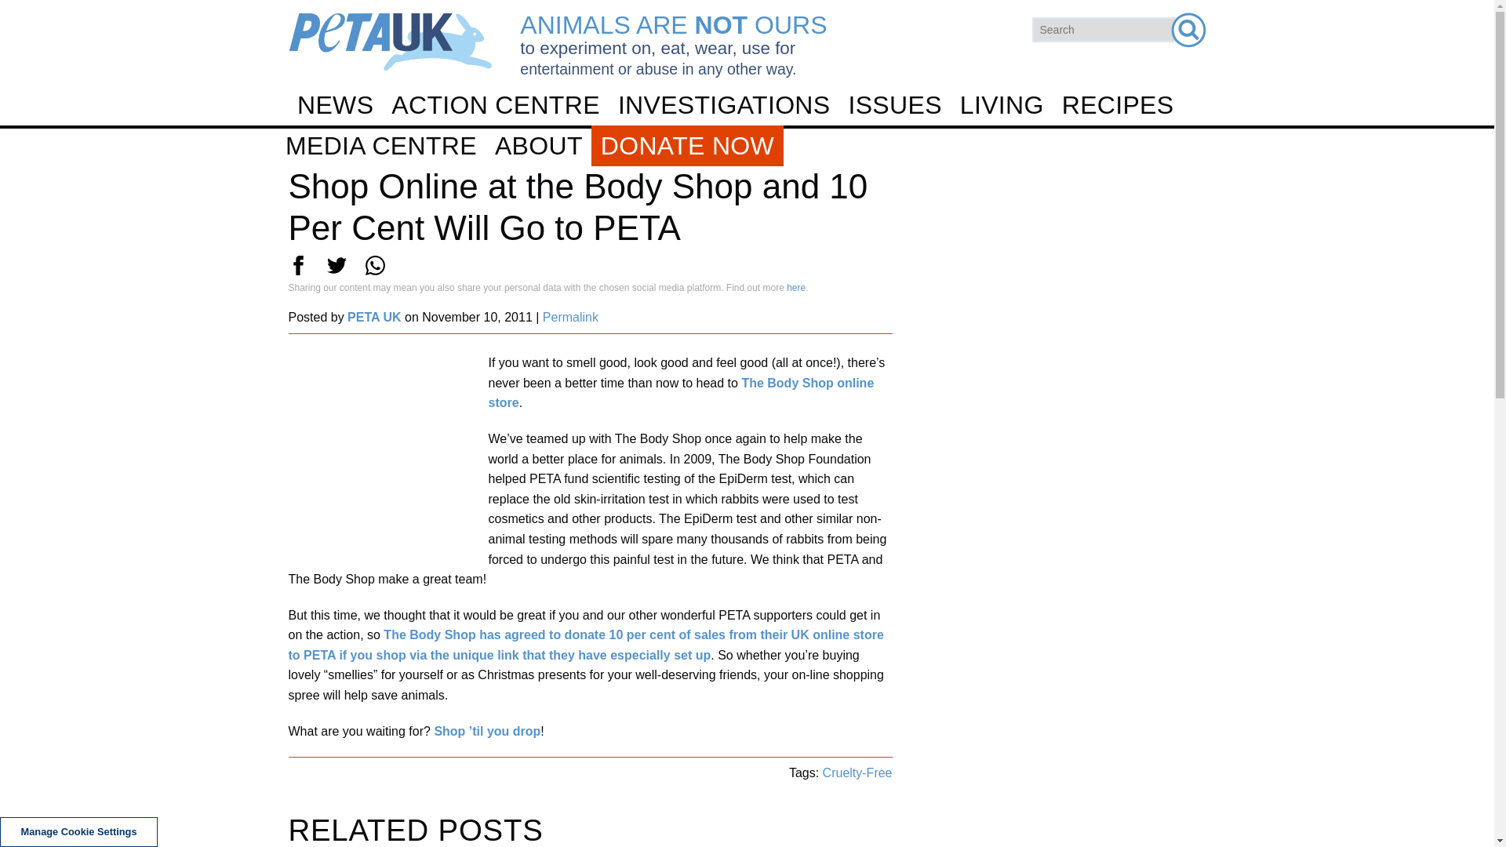 The width and height of the screenshot is (1506, 847). What do you see at coordinates (746, 274) in the screenshot?
I see `WEAR` at bounding box center [746, 274].